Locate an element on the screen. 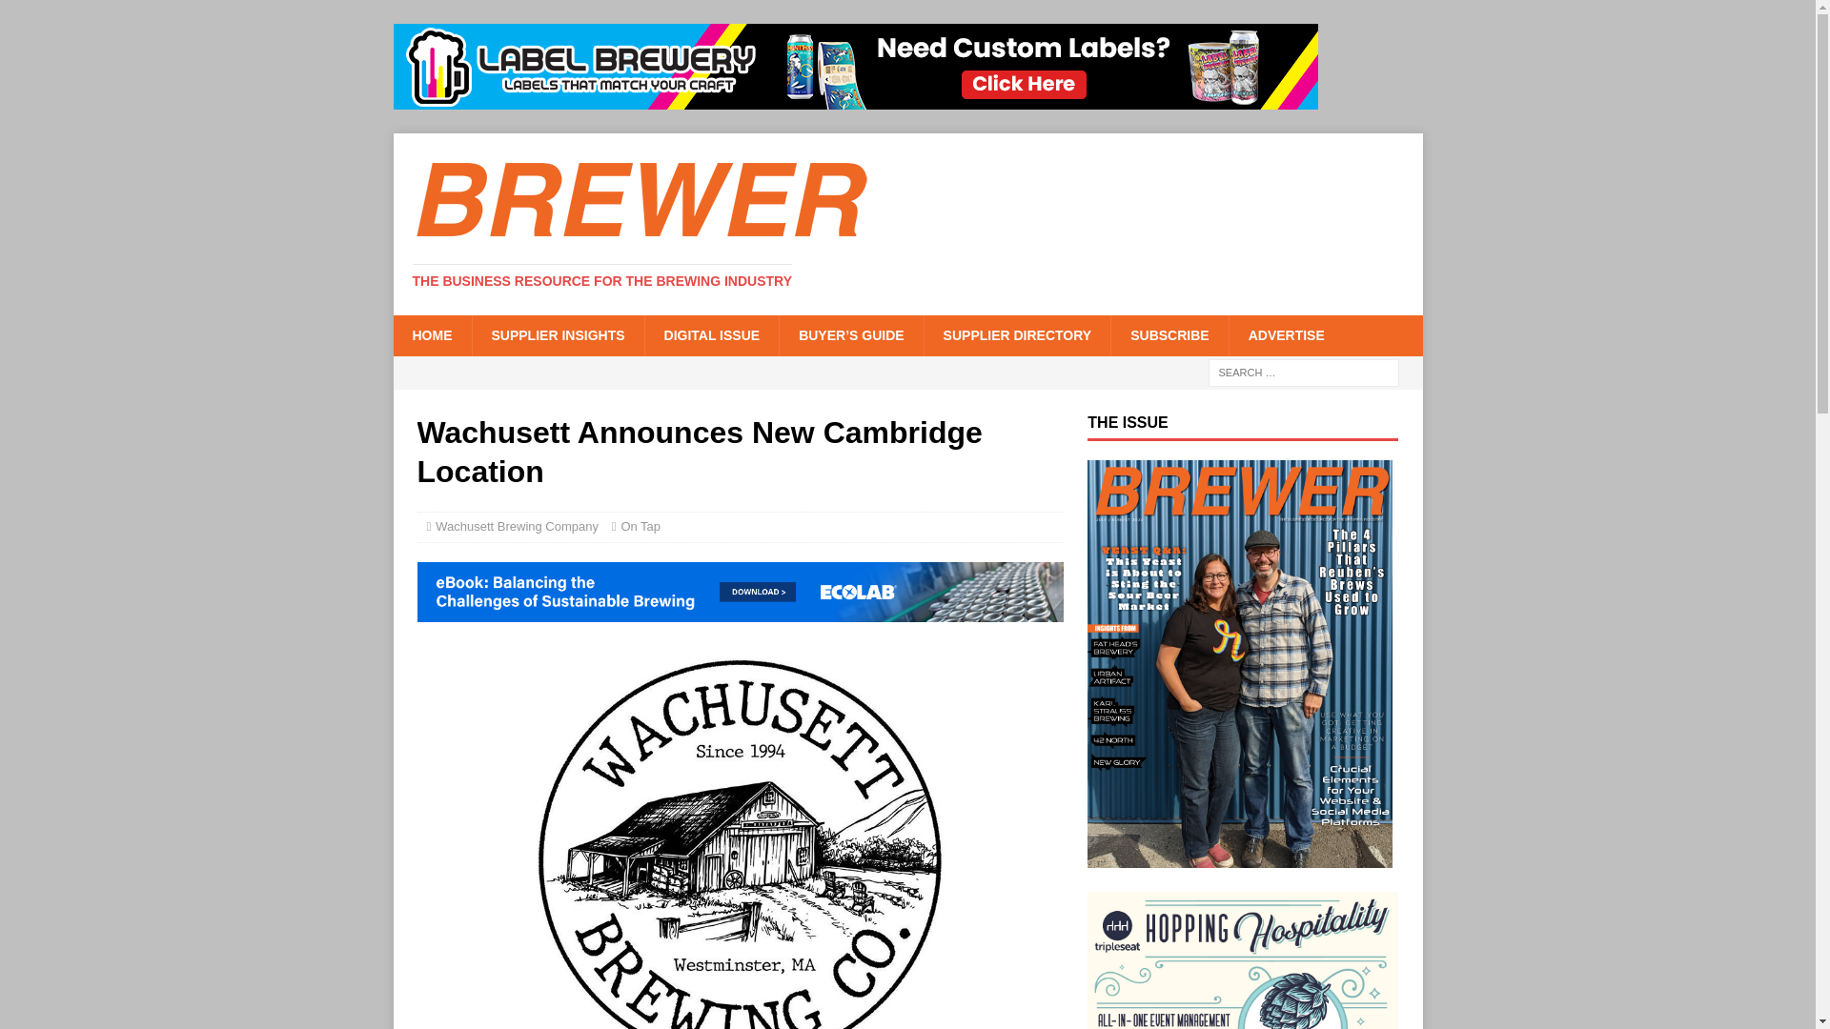  SUPPLIER DIRECTORY is located at coordinates (1017, 334).